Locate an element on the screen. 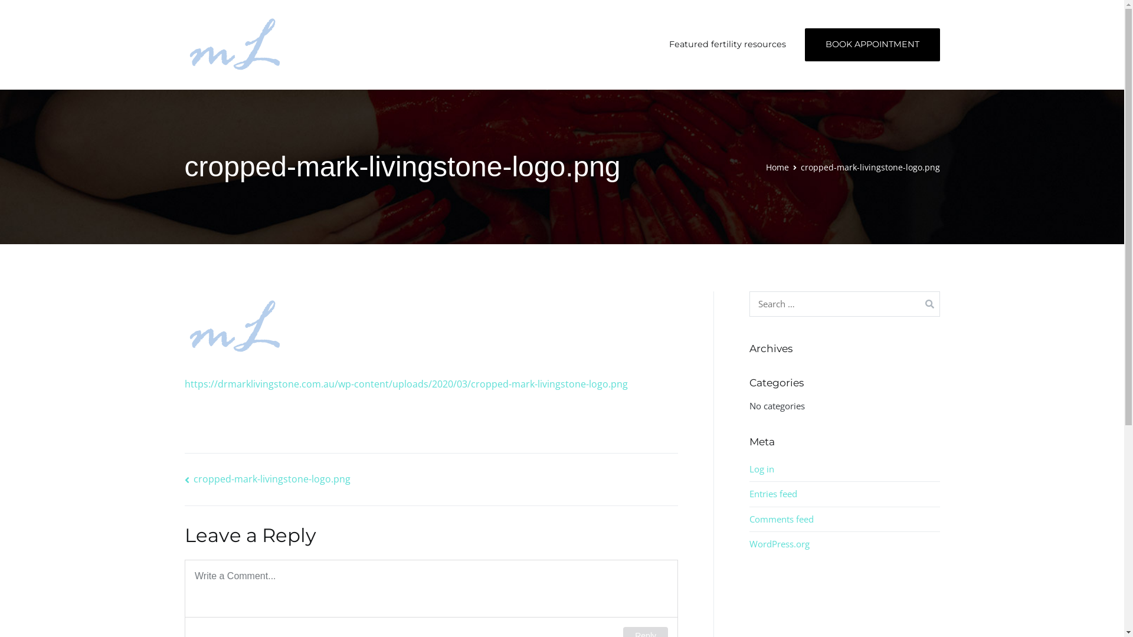  WordPress.org is located at coordinates (780, 544).